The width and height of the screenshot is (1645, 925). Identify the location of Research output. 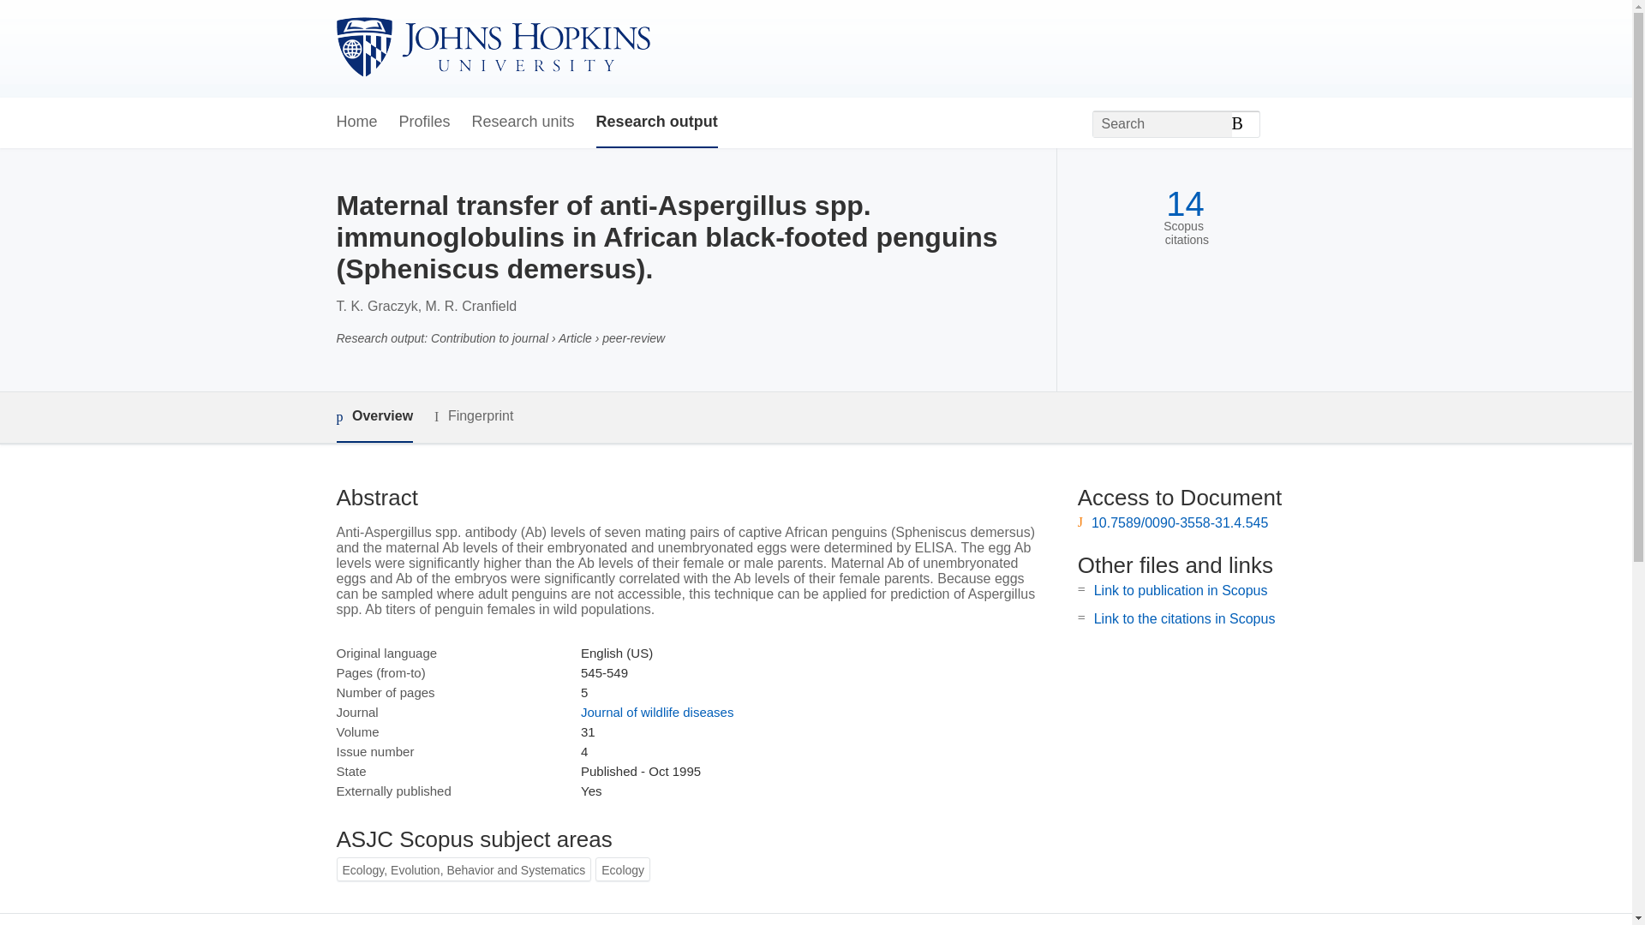
(656, 122).